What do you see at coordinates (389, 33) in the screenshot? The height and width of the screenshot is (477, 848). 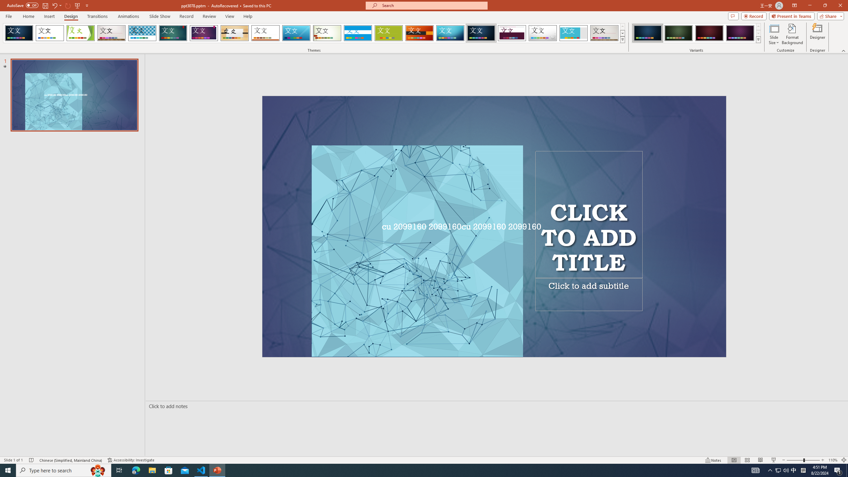 I see `Basis` at bounding box center [389, 33].